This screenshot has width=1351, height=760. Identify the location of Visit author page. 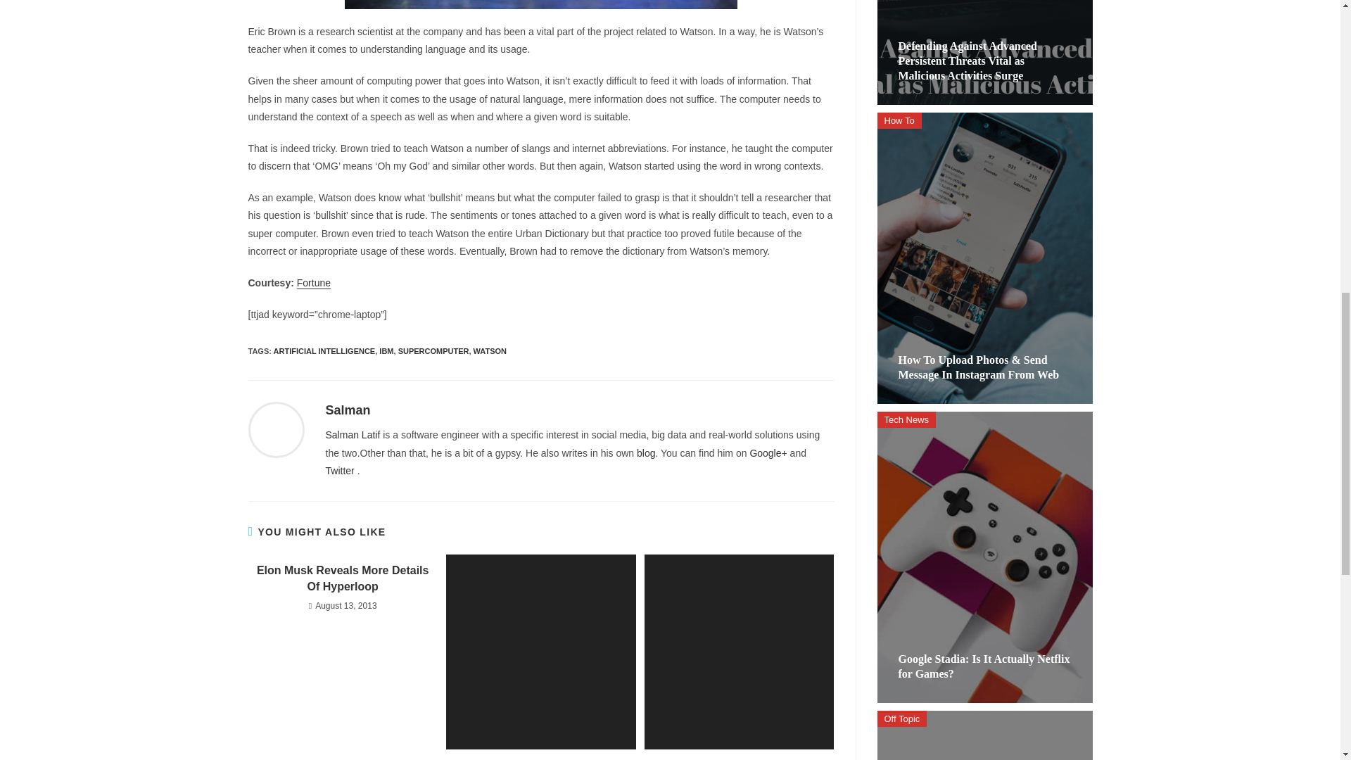
(348, 410).